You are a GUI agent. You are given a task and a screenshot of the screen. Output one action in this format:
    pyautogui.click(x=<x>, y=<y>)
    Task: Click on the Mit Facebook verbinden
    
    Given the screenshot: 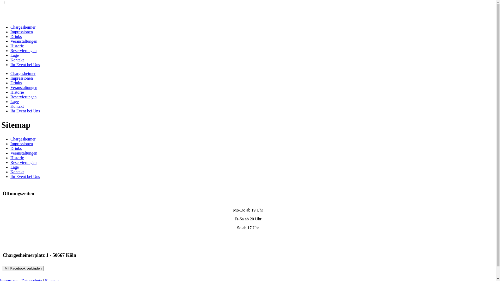 What is the action you would take?
    pyautogui.click(x=23, y=269)
    